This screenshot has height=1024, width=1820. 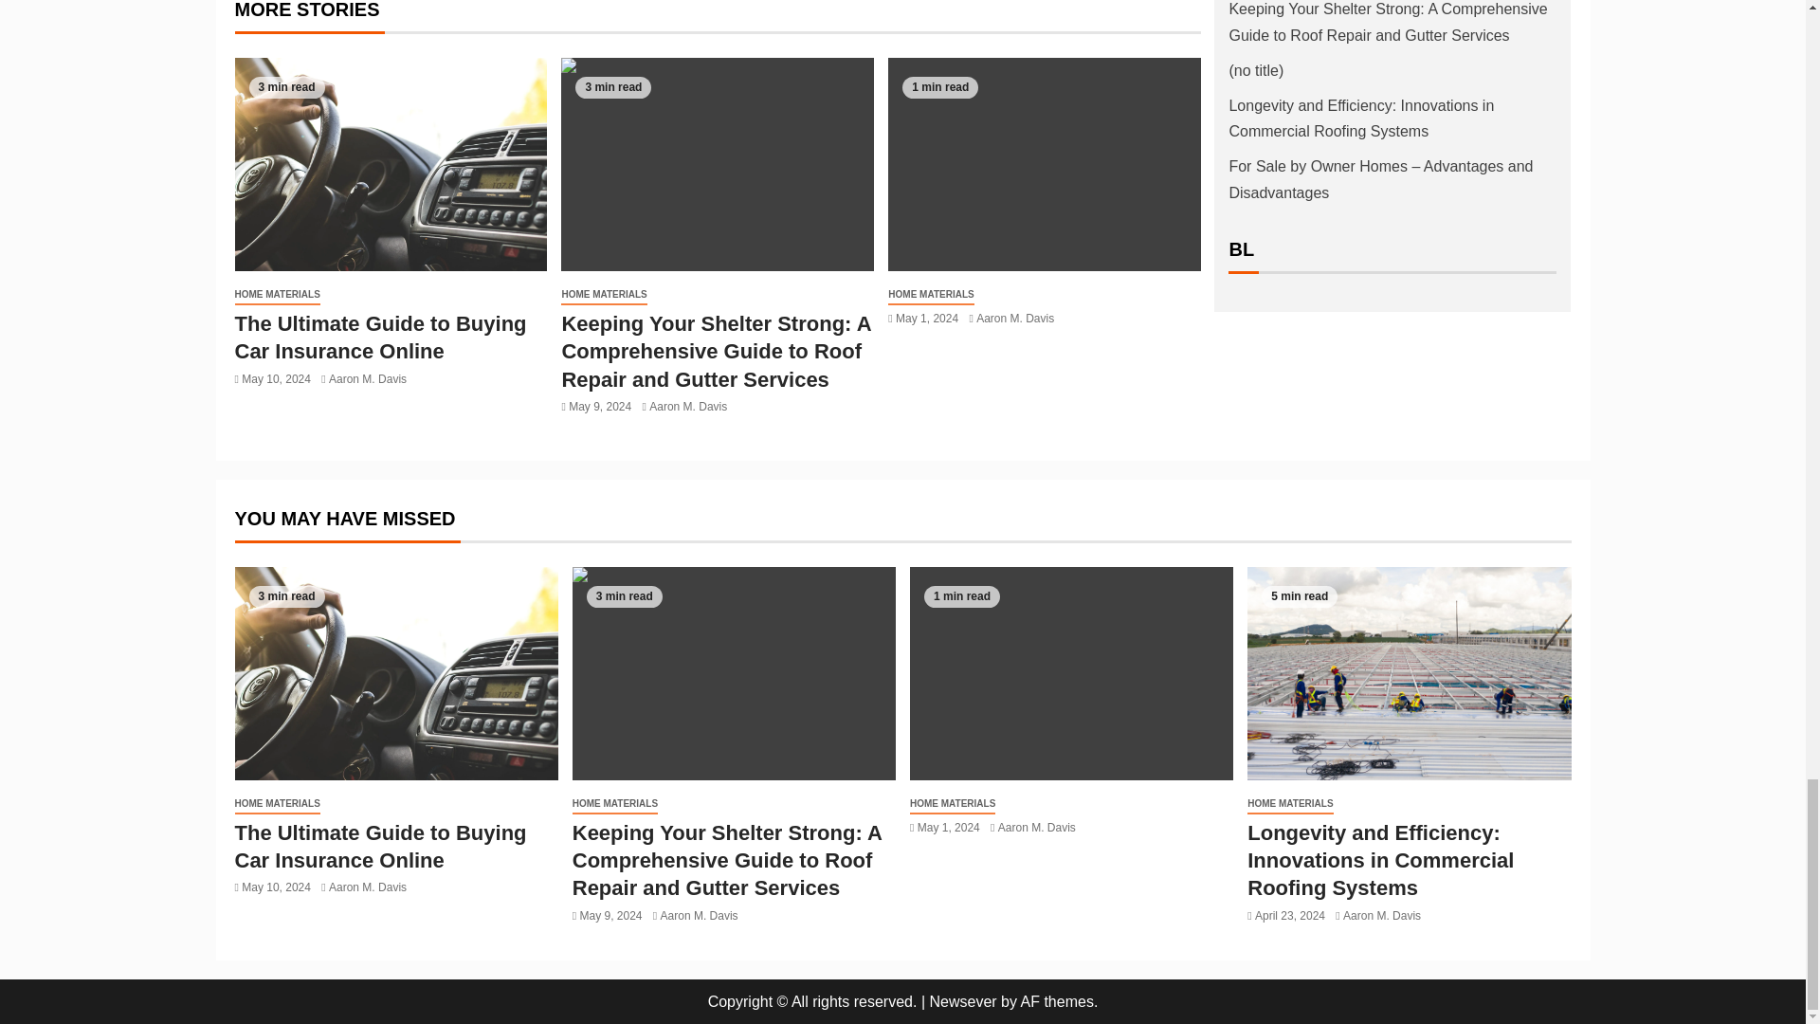 I want to click on The Ultimate Guide to Buying Car Insurance Online, so click(x=391, y=164).